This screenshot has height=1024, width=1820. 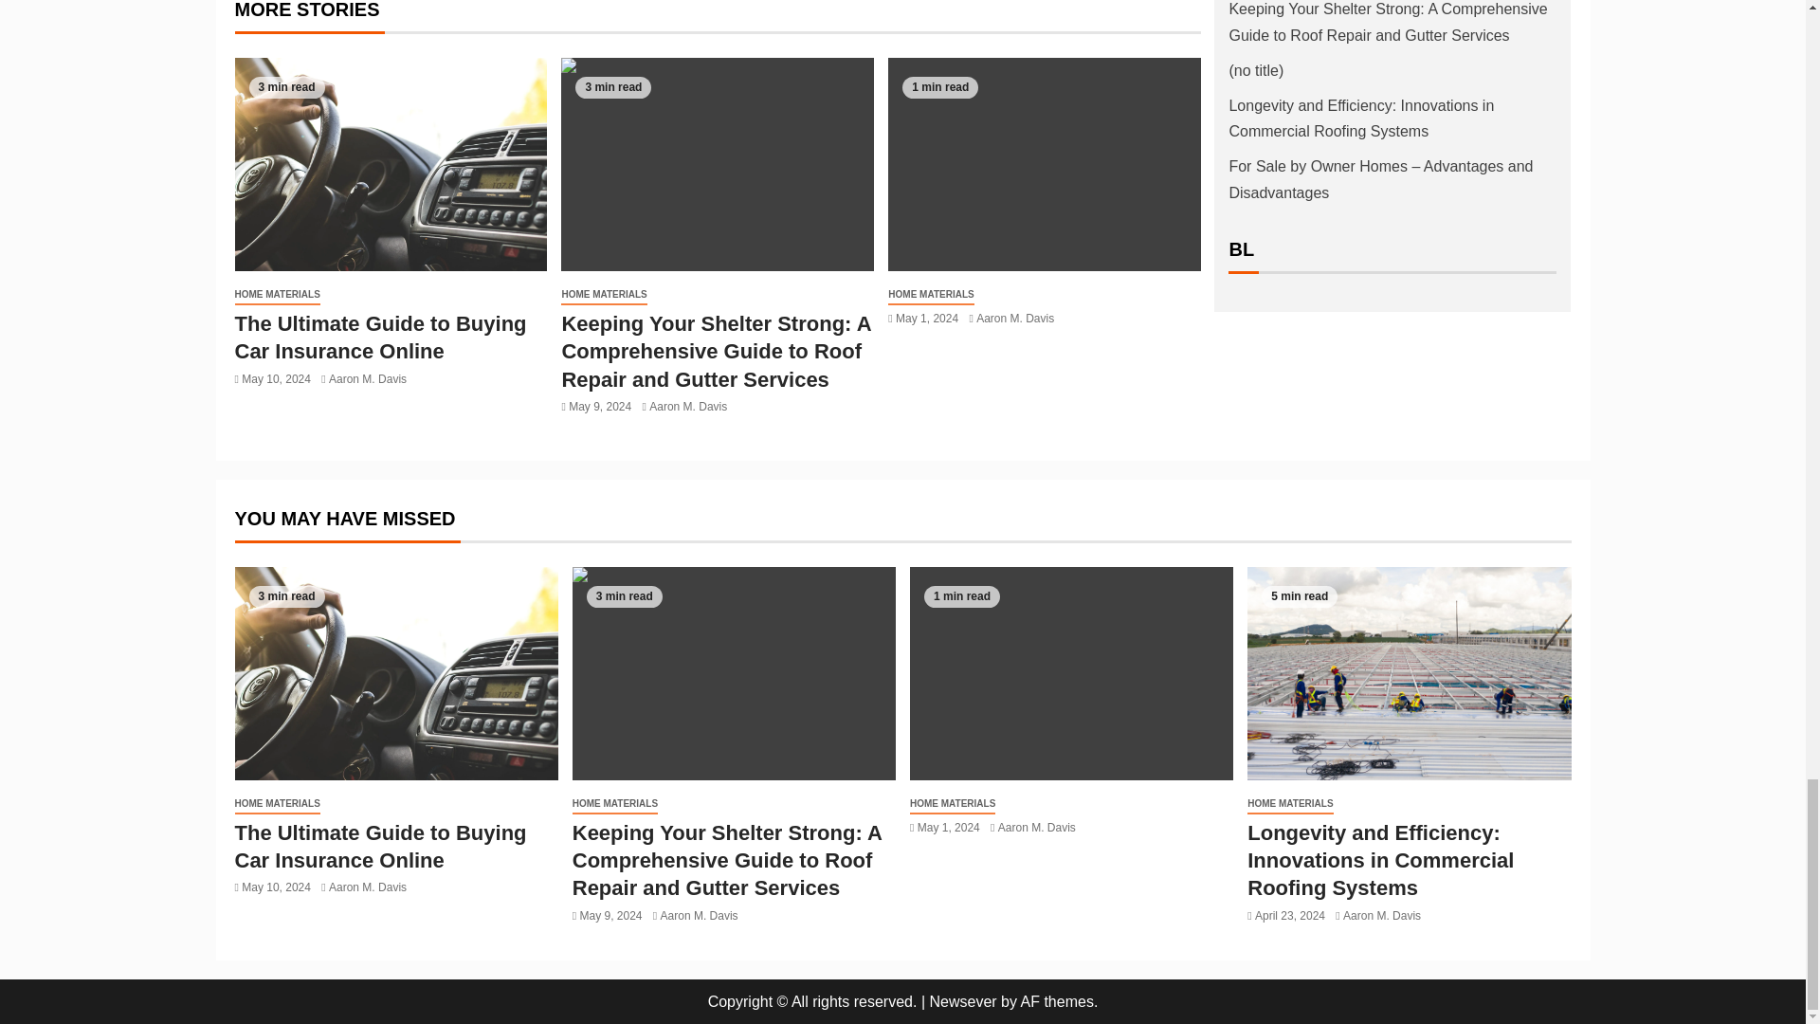 I want to click on The Ultimate Guide to Buying Car Insurance Online, so click(x=391, y=164).